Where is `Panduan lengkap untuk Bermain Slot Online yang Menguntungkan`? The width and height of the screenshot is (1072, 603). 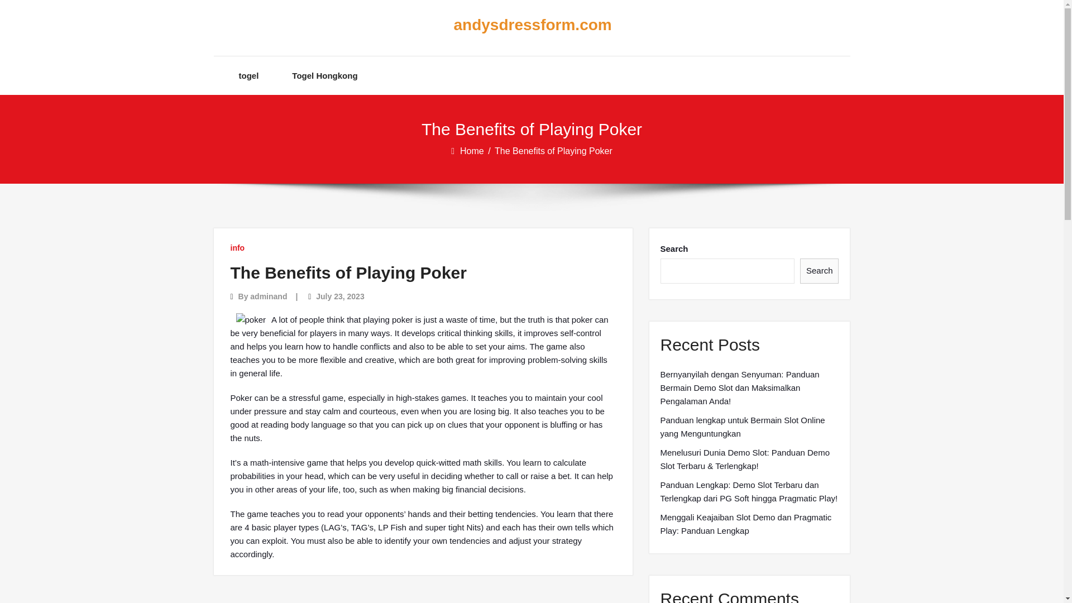
Panduan lengkap untuk Bermain Slot Online yang Menguntungkan is located at coordinates (749, 427).